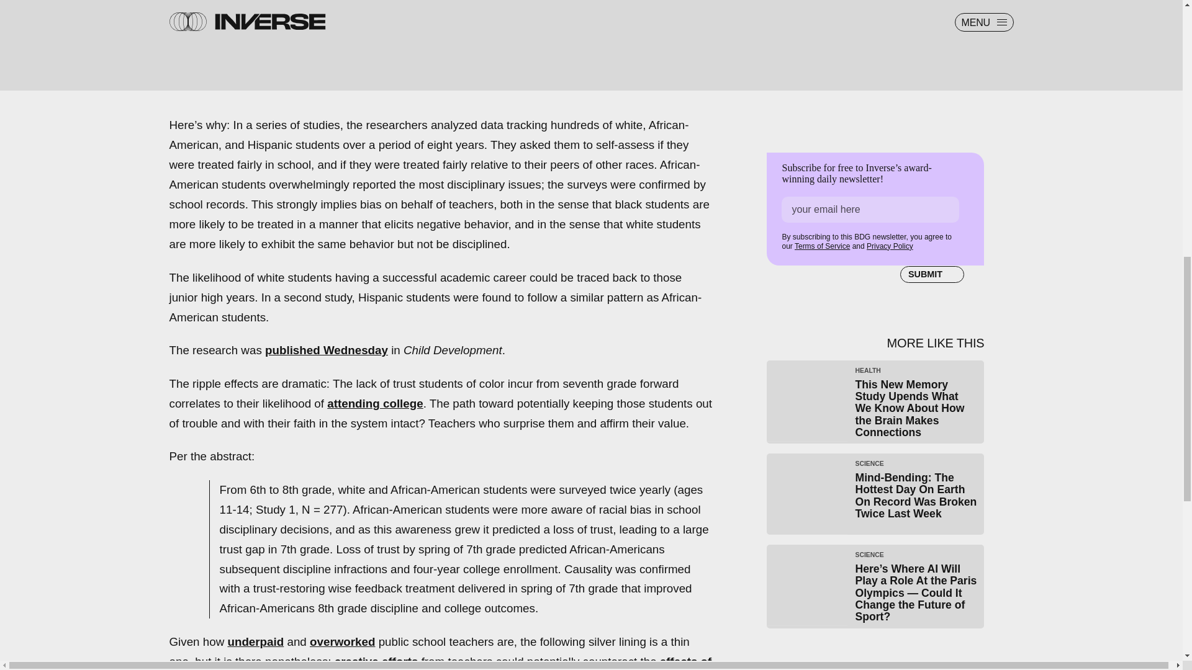 The image size is (1192, 670). Describe the element at coordinates (376, 661) in the screenshot. I see `creative efforts` at that location.